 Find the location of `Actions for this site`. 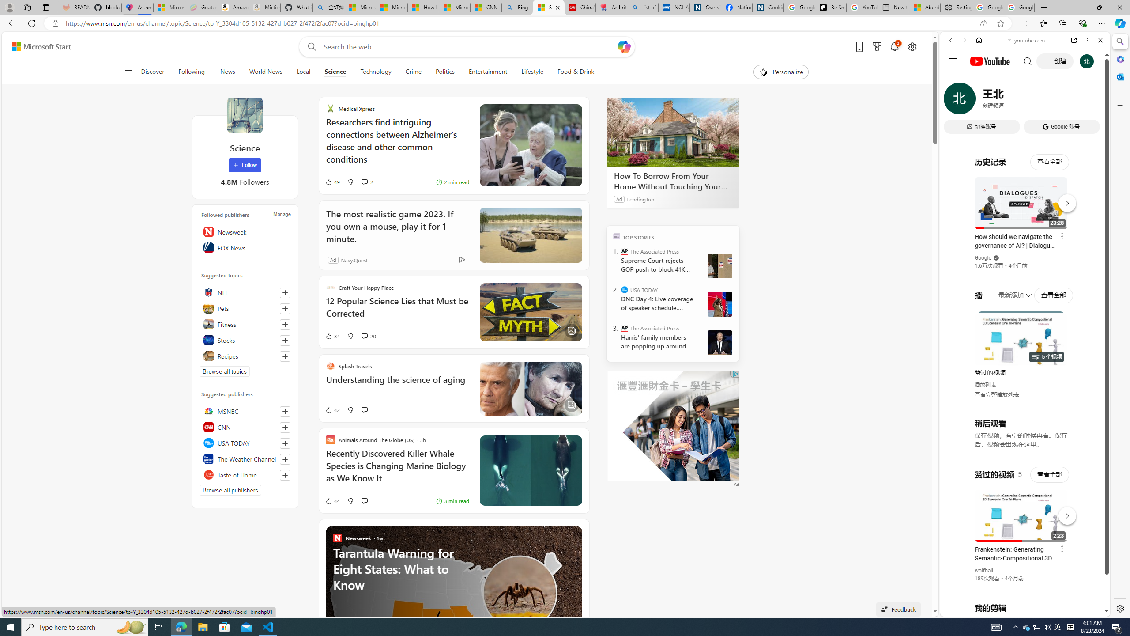

Actions for this site is located at coordinates (1064, 514).